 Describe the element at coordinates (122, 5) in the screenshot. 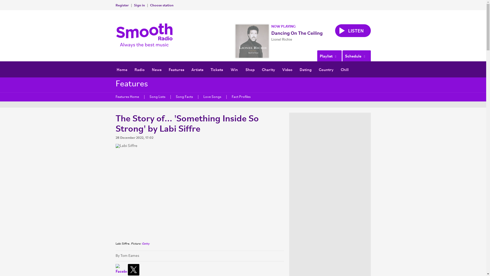

I see `Register` at that location.